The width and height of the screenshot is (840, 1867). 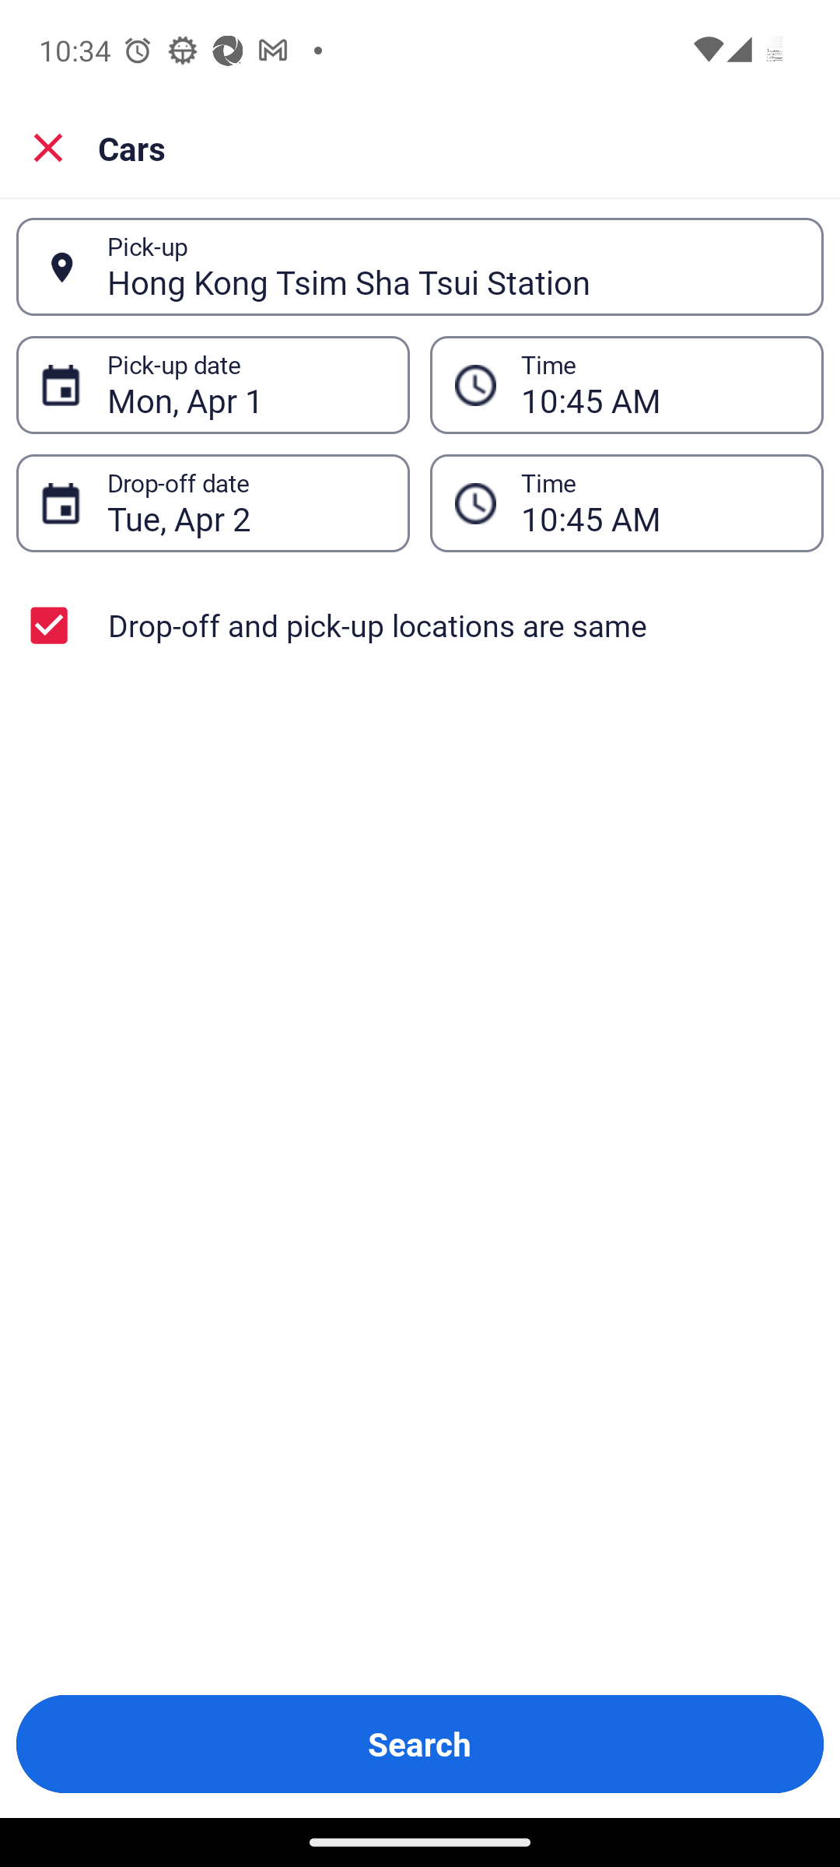 What do you see at coordinates (49, 148) in the screenshot?
I see `Close search screen` at bounding box center [49, 148].